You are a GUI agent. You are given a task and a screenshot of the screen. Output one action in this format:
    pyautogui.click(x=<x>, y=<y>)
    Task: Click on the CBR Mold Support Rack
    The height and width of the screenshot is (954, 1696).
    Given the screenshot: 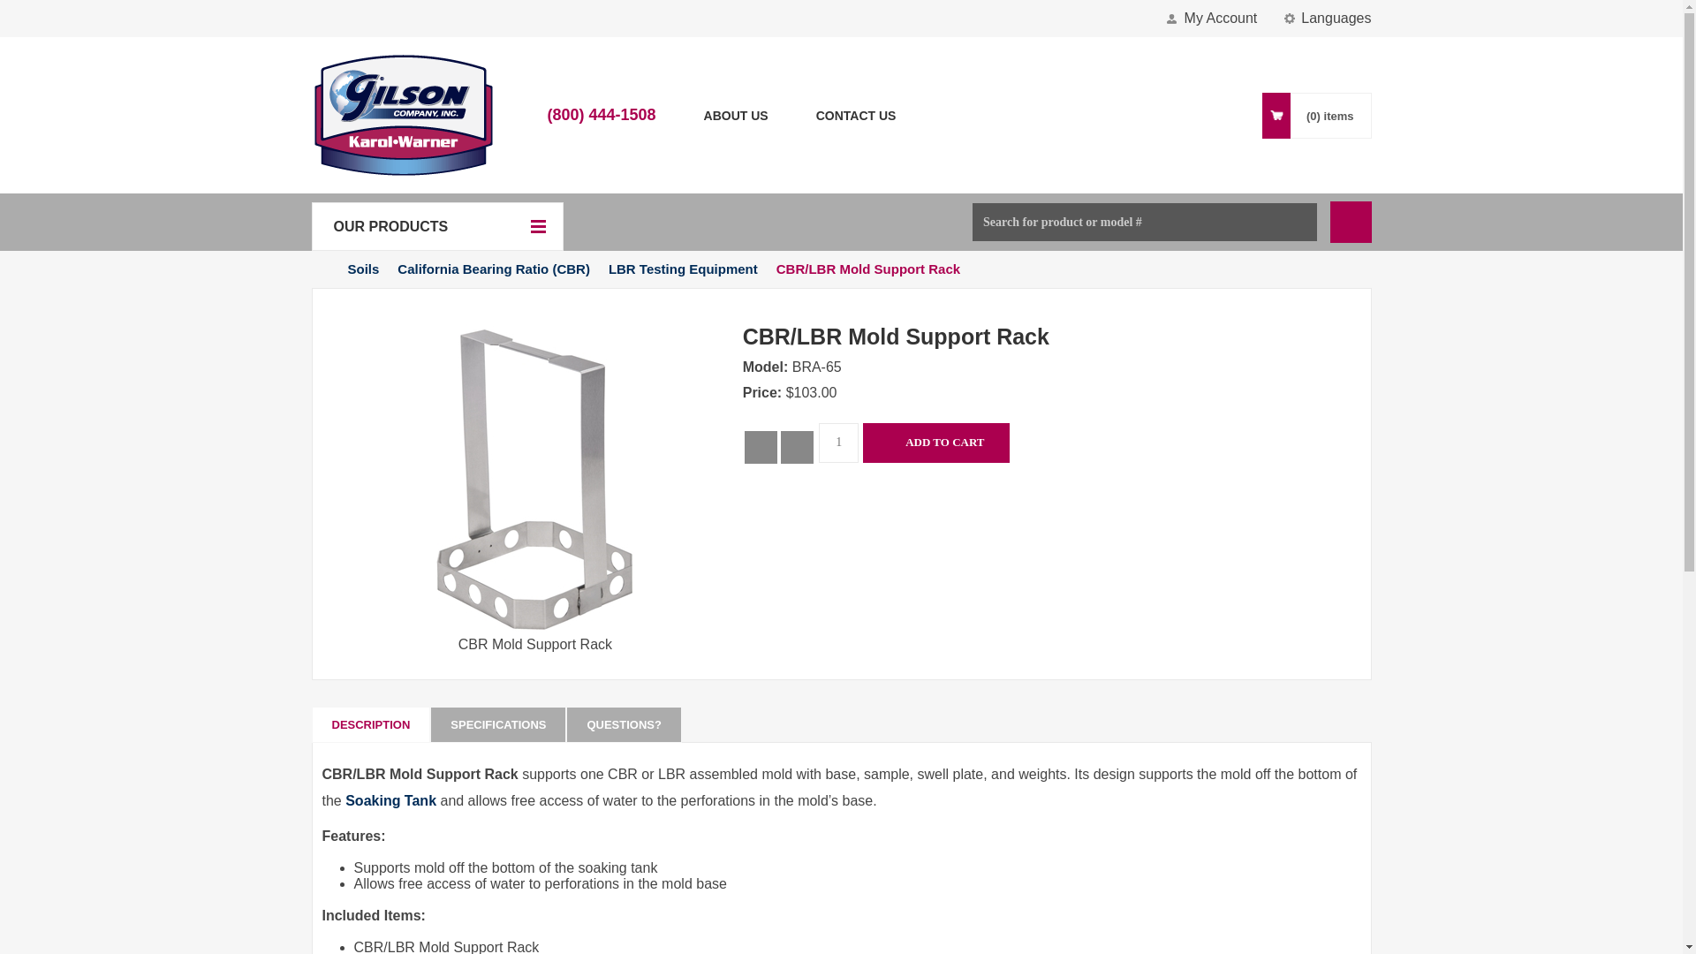 What is the action you would take?
    pyautogui.click(x=535, y=488)
    